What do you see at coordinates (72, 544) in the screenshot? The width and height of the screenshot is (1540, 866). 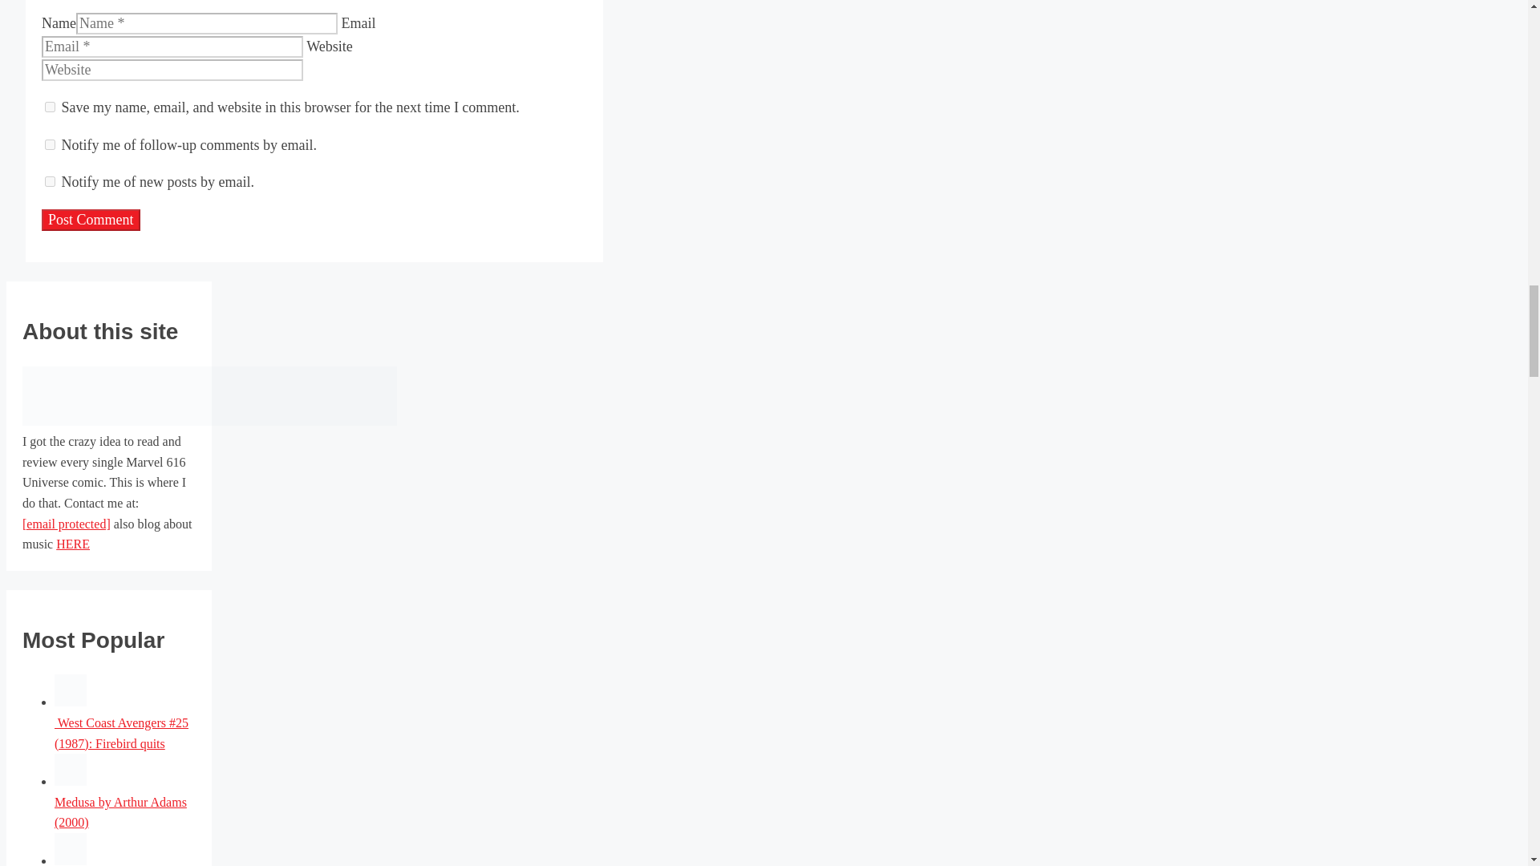 I see `HERE` at bounding box center [72, 544].